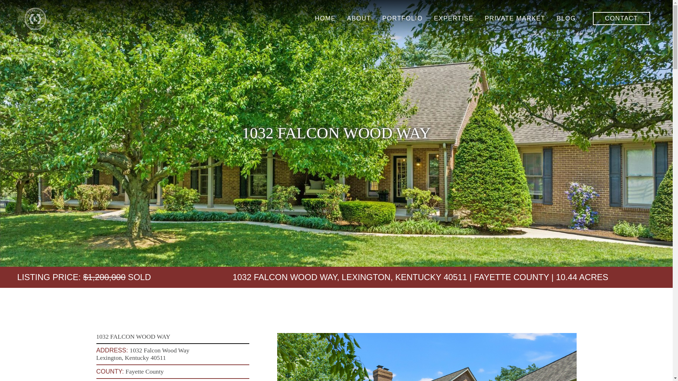 This screenshot has width=678, height=381. What do you see at coordinates (566, 18) in the screenshot?
I see `BLOG` at bounding box center [566, 18].